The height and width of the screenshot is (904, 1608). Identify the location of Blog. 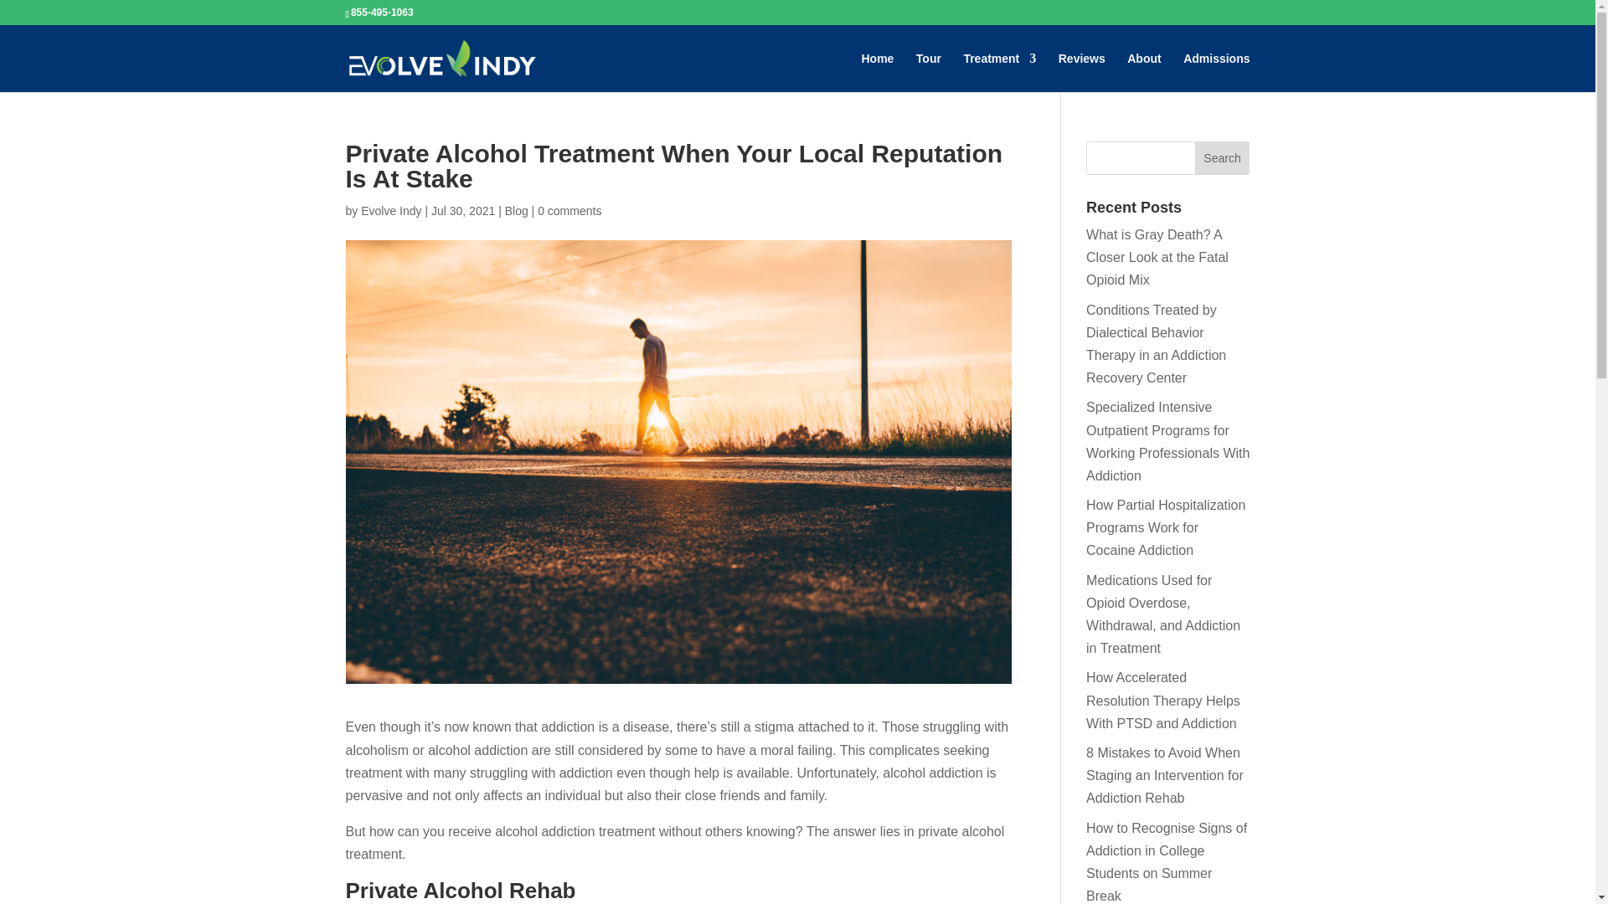
(516, 211).